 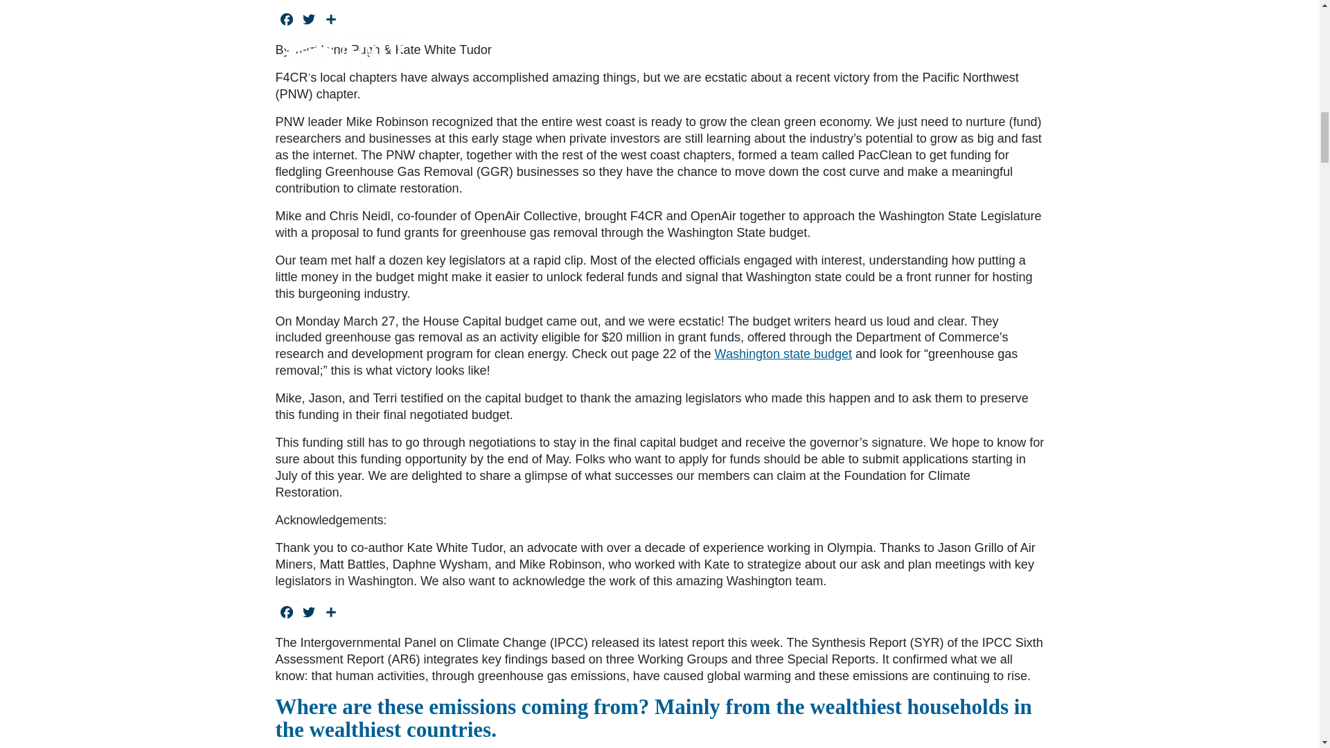 I want to click on Facebook, so click(x=287, y=612).